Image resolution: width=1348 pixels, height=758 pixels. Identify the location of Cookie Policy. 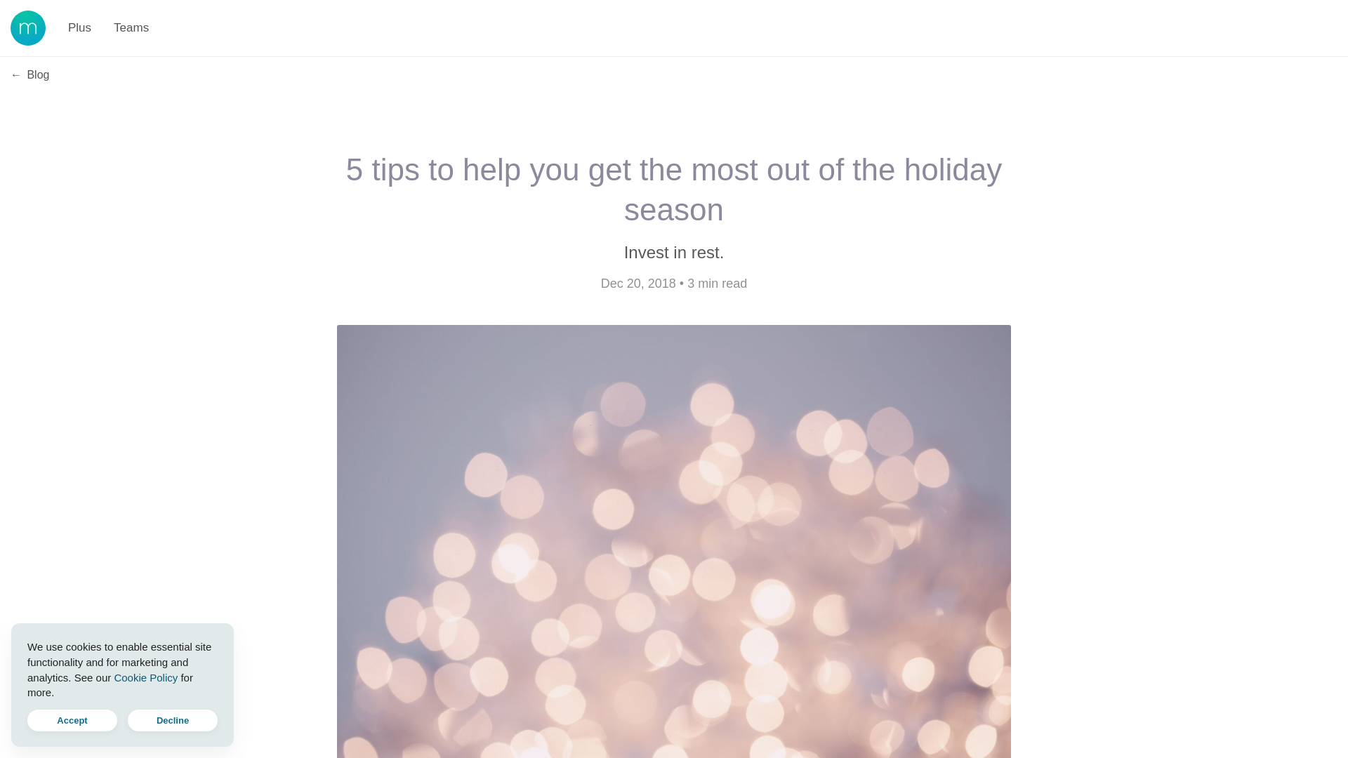
(145, 677).